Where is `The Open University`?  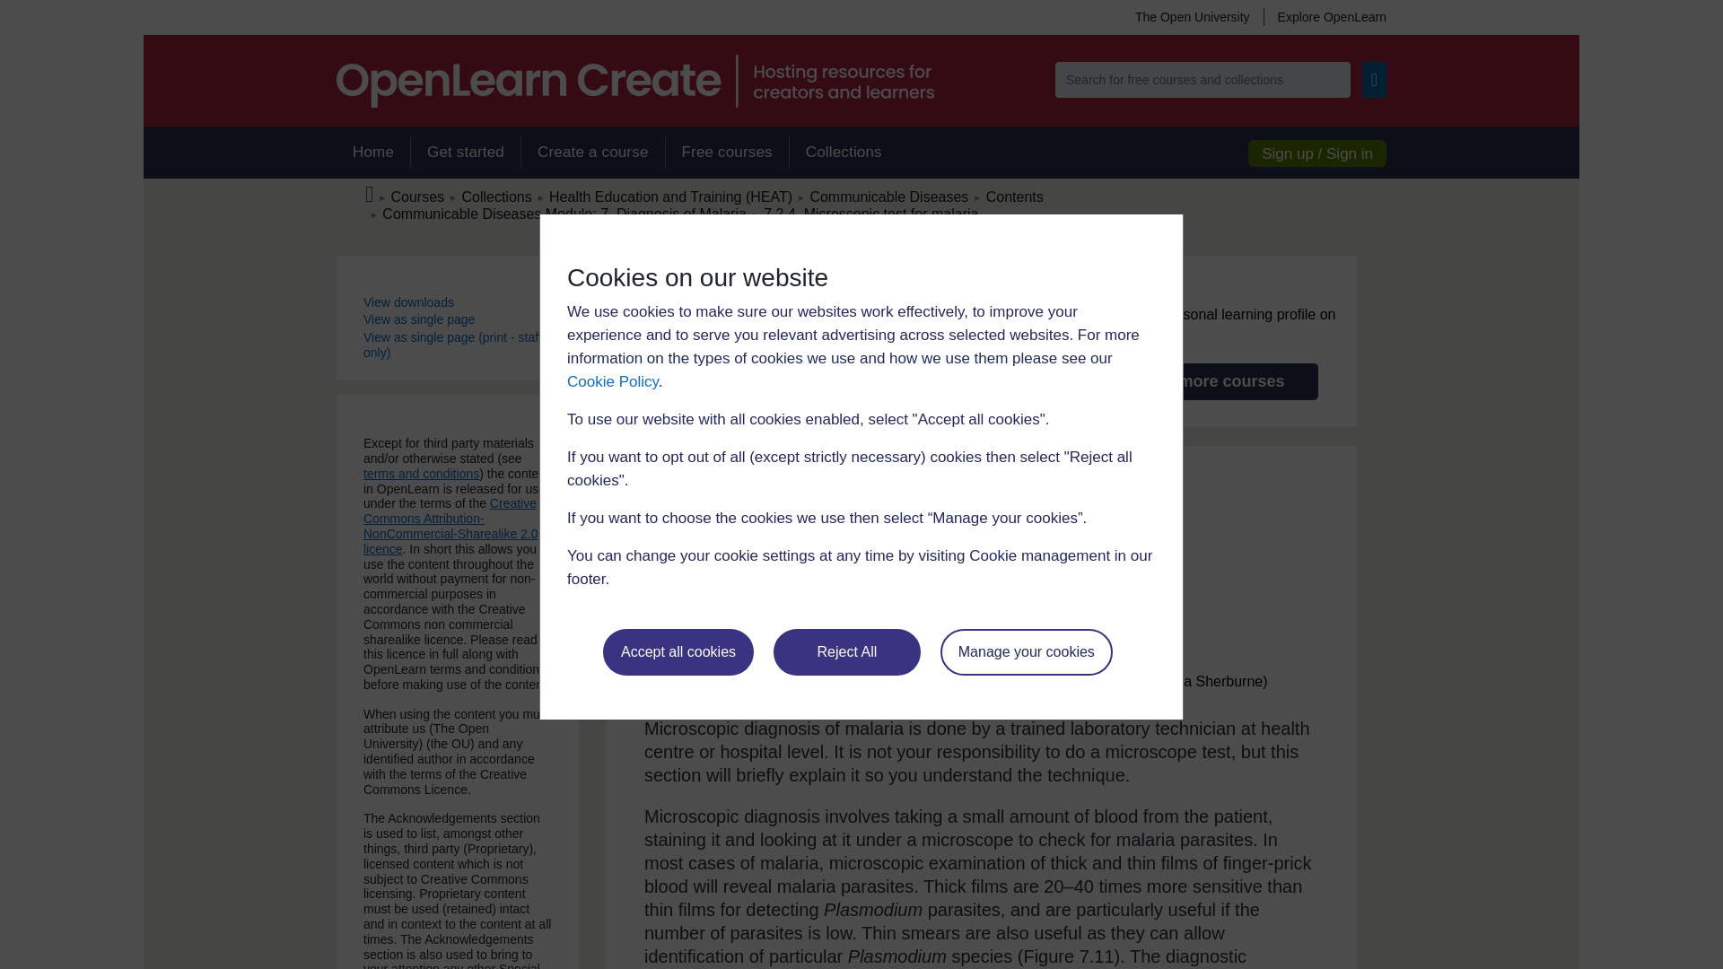 The Open University is located at coordinates (1192, 16).